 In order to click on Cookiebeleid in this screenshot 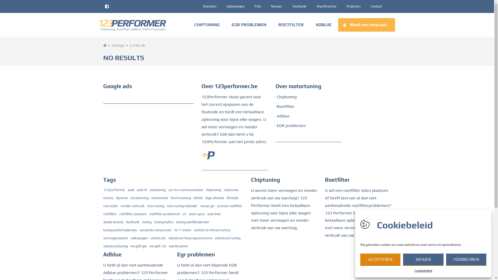, I will do `click(423, 271)`.